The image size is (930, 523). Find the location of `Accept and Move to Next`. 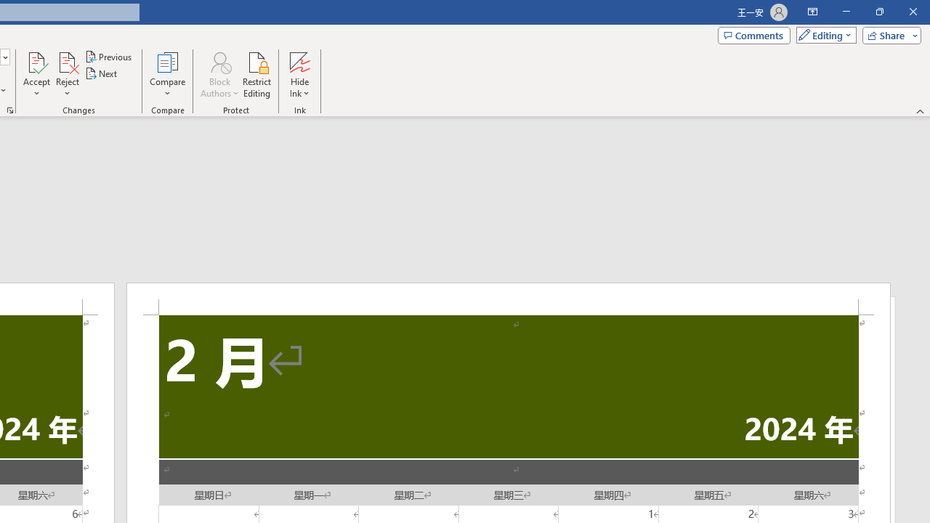

Accept and Move to Next is located at coordinates (36, 61).